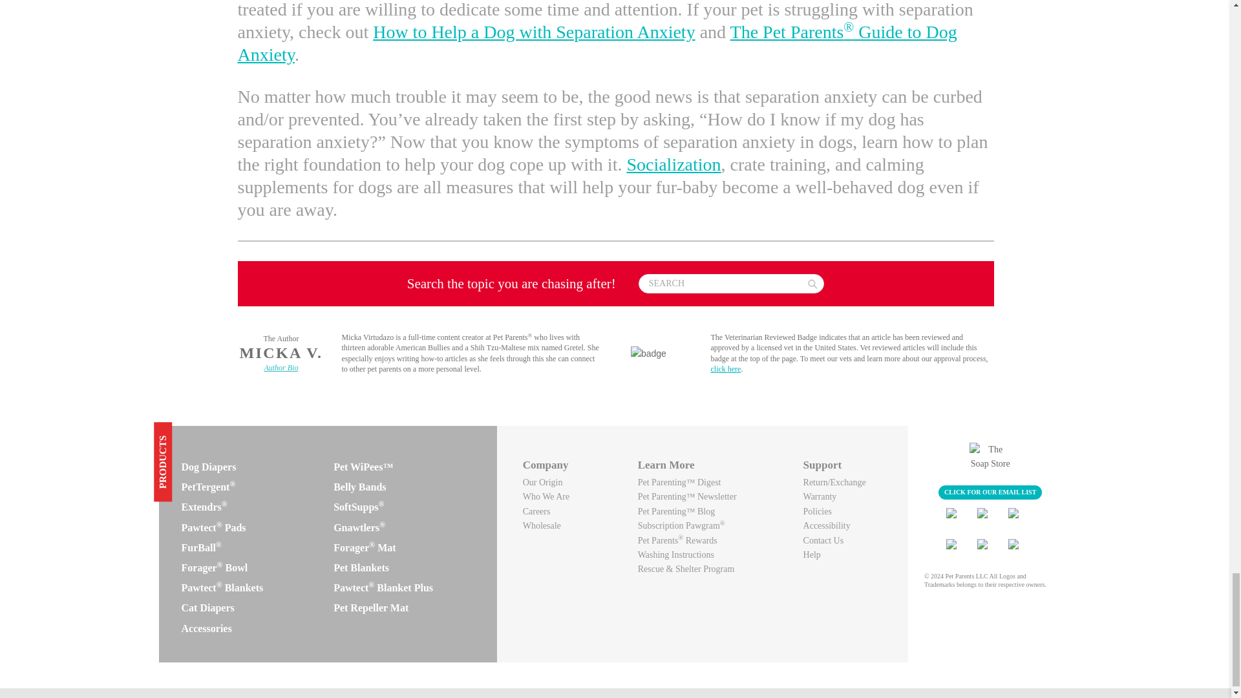 The image size is (1241, 698). I want to click on TikTok, so click(990, 550).